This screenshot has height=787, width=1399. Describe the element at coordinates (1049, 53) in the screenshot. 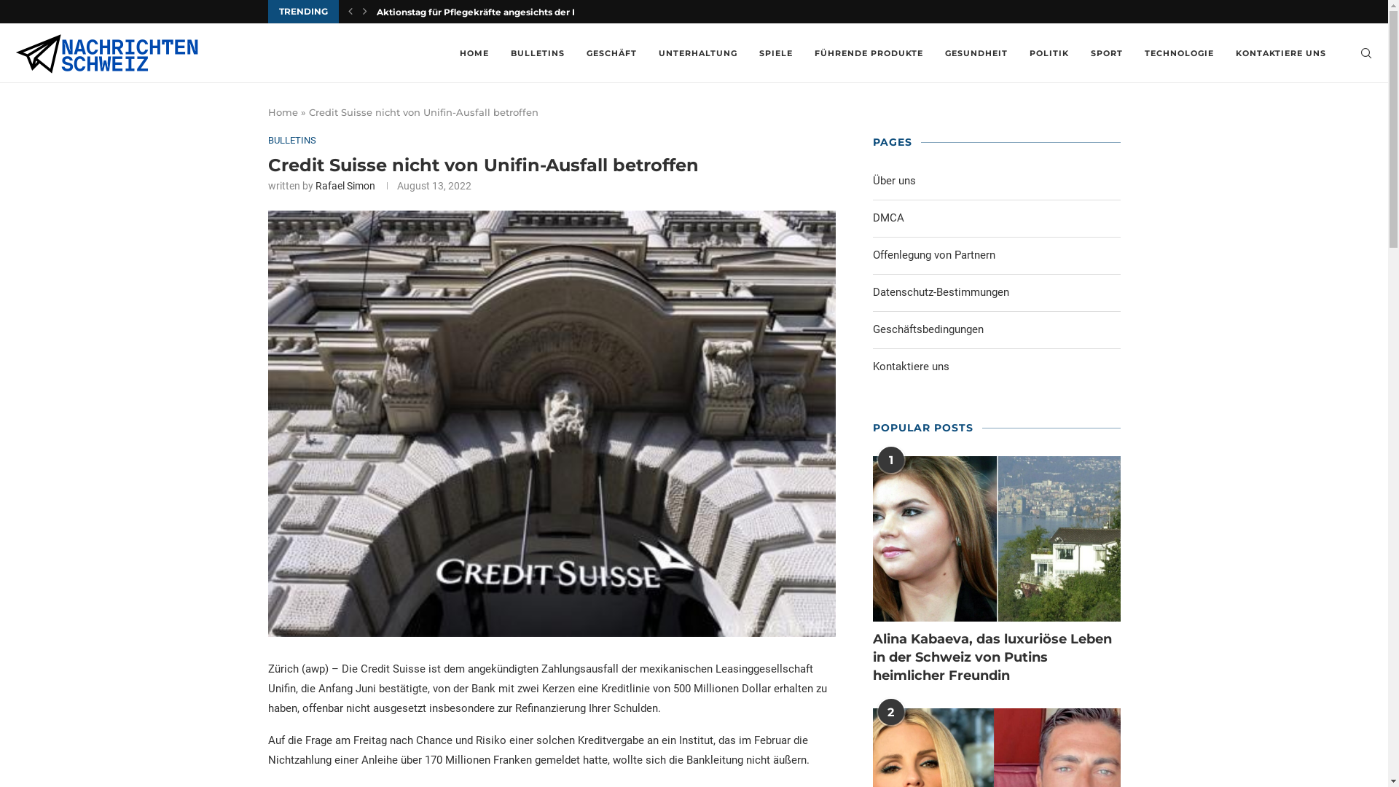

I see `POLITIK` at that location.